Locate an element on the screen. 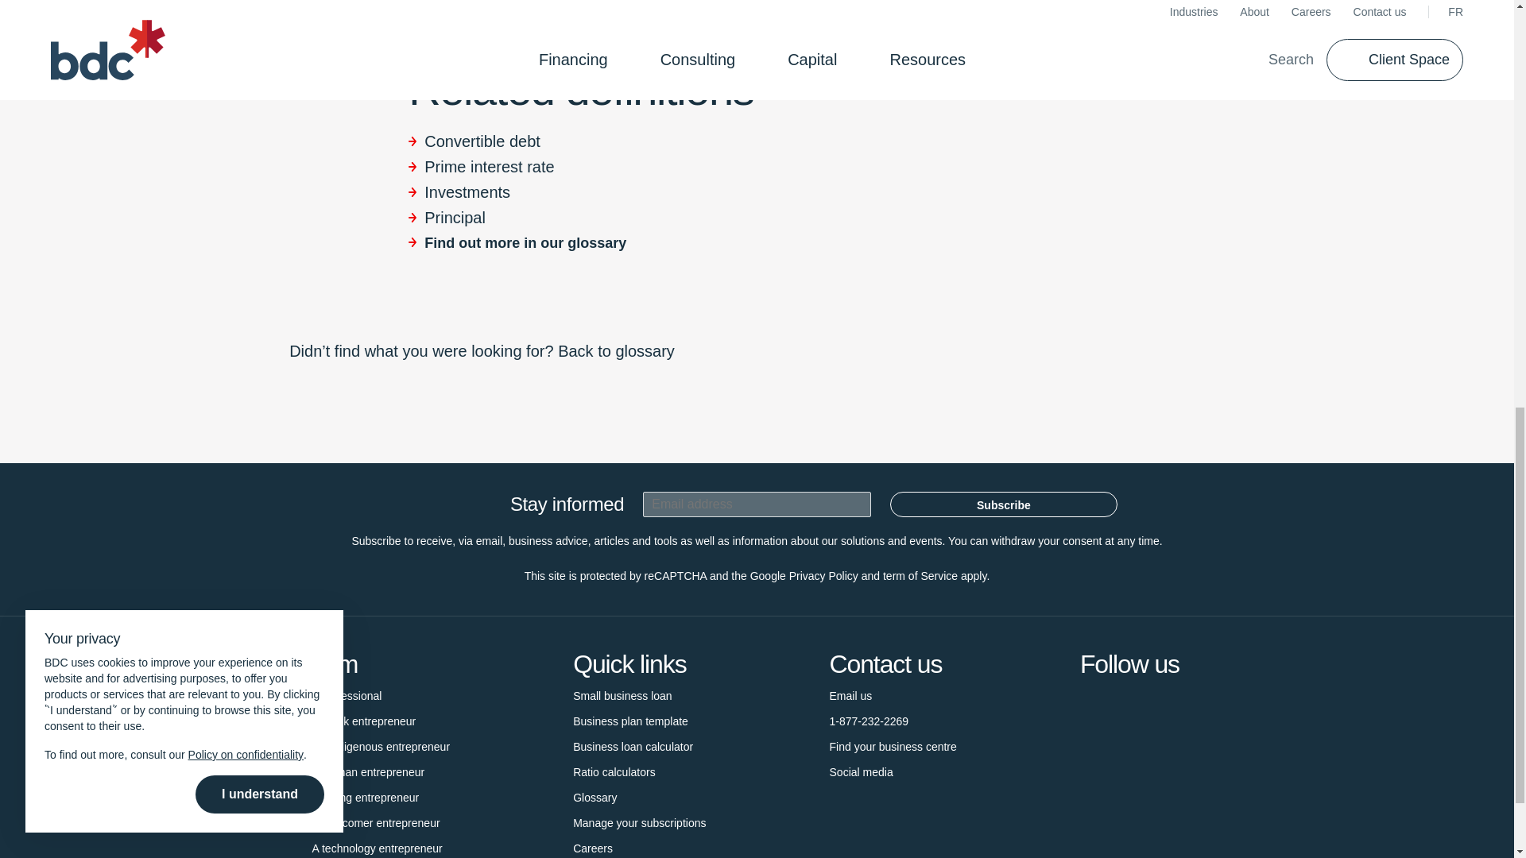  Financial tools is located at coordinates (614, 772).